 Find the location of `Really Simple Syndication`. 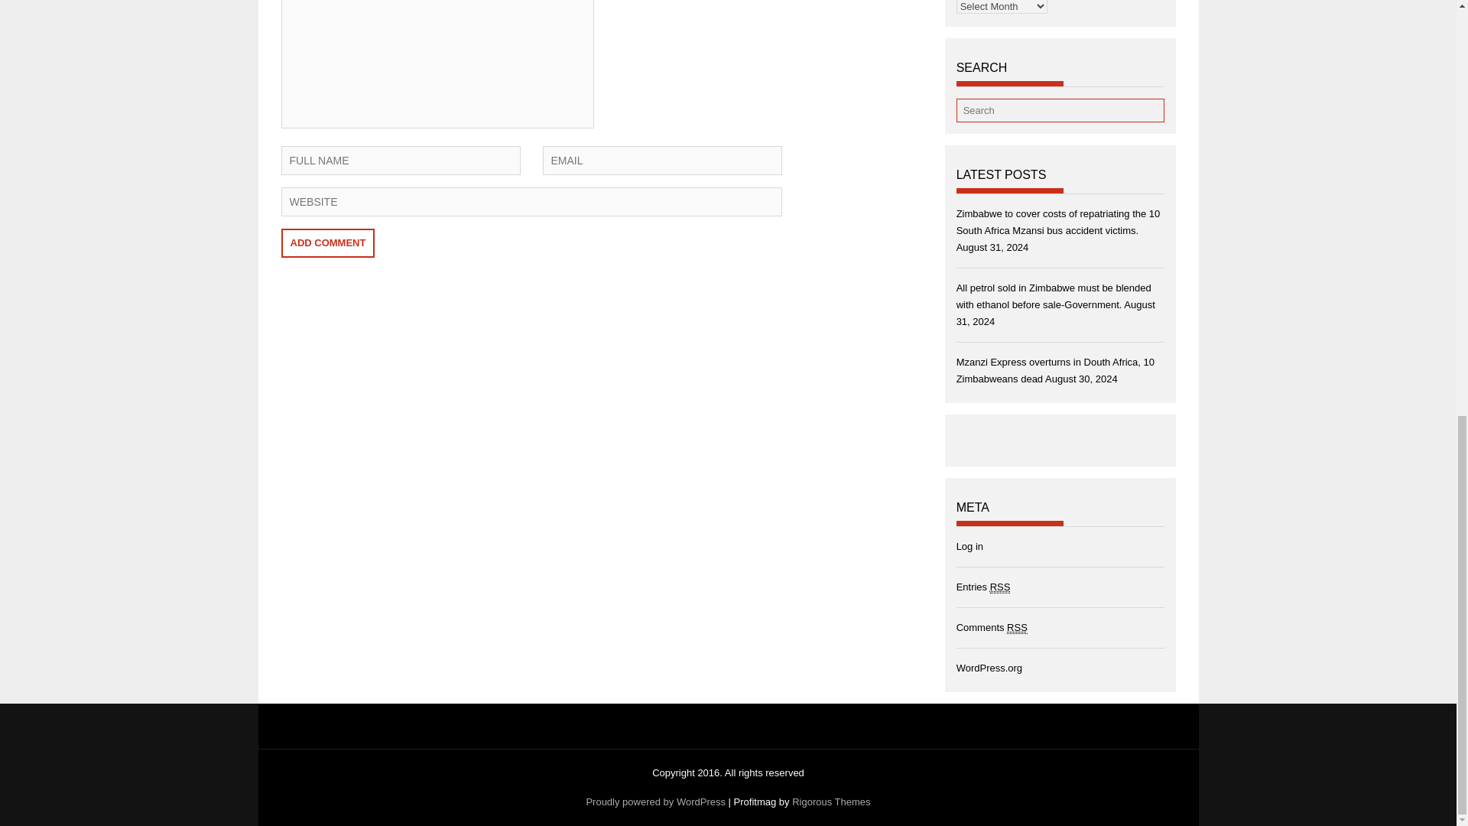

Really Simple Syndication is located at coordinates (1000, 587).